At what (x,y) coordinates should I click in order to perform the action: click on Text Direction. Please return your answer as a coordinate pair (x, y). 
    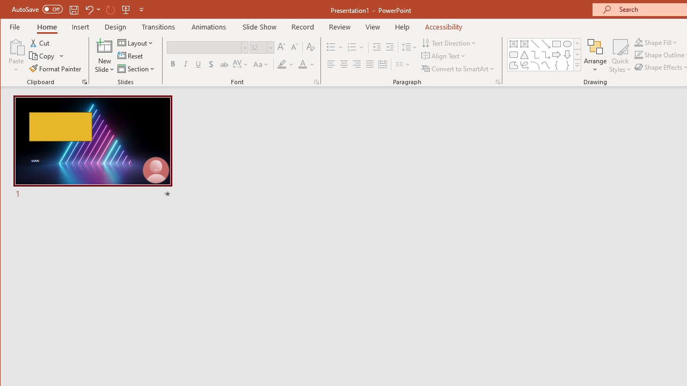
    Looking at the image, I should click on (450, 43).